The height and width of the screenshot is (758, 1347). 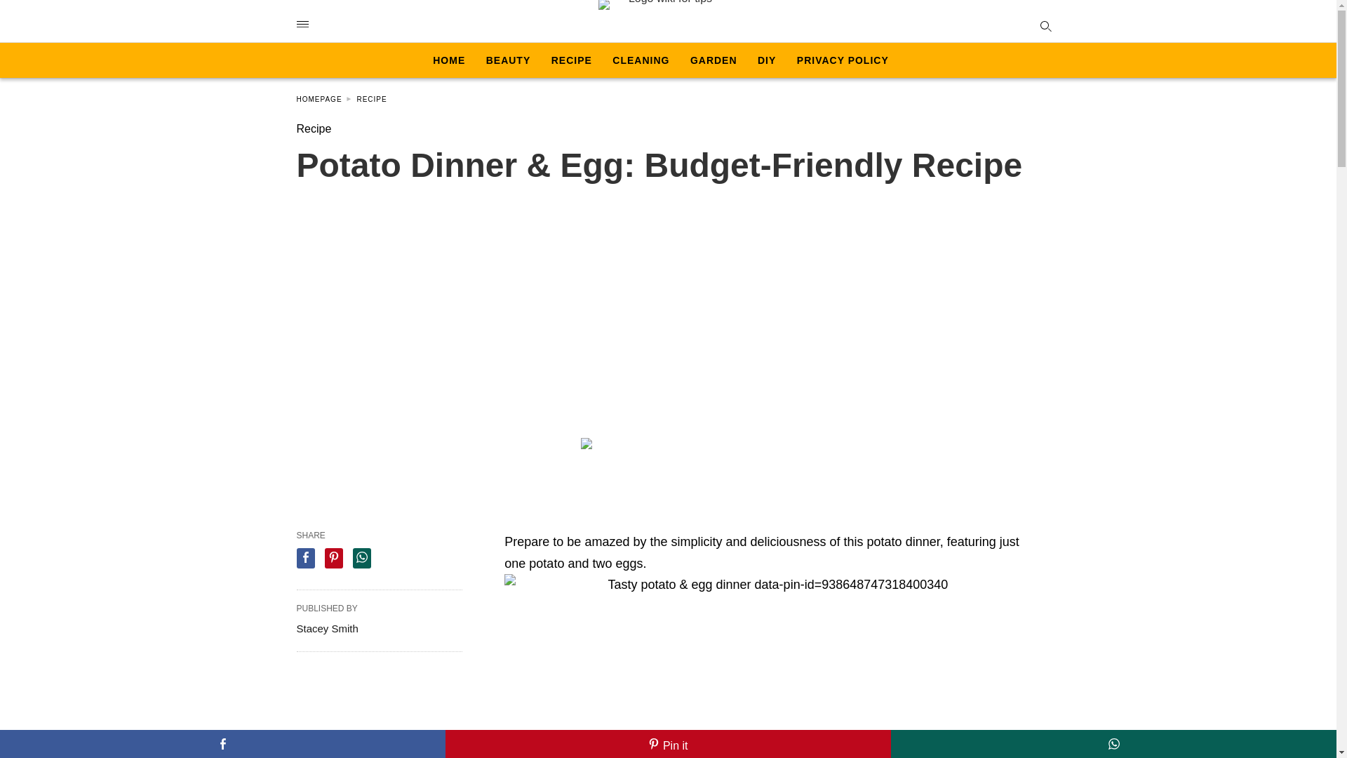 What do you see at coordinates (664, 21) in the screenshot?
I see `Wiki for Tips` at bounding box center [664, 21].